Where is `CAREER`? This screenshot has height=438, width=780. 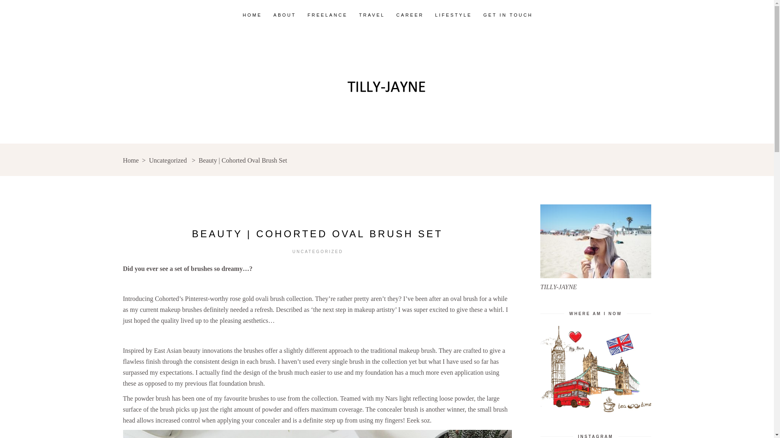 CAREER is located at coordinates (410, 15).